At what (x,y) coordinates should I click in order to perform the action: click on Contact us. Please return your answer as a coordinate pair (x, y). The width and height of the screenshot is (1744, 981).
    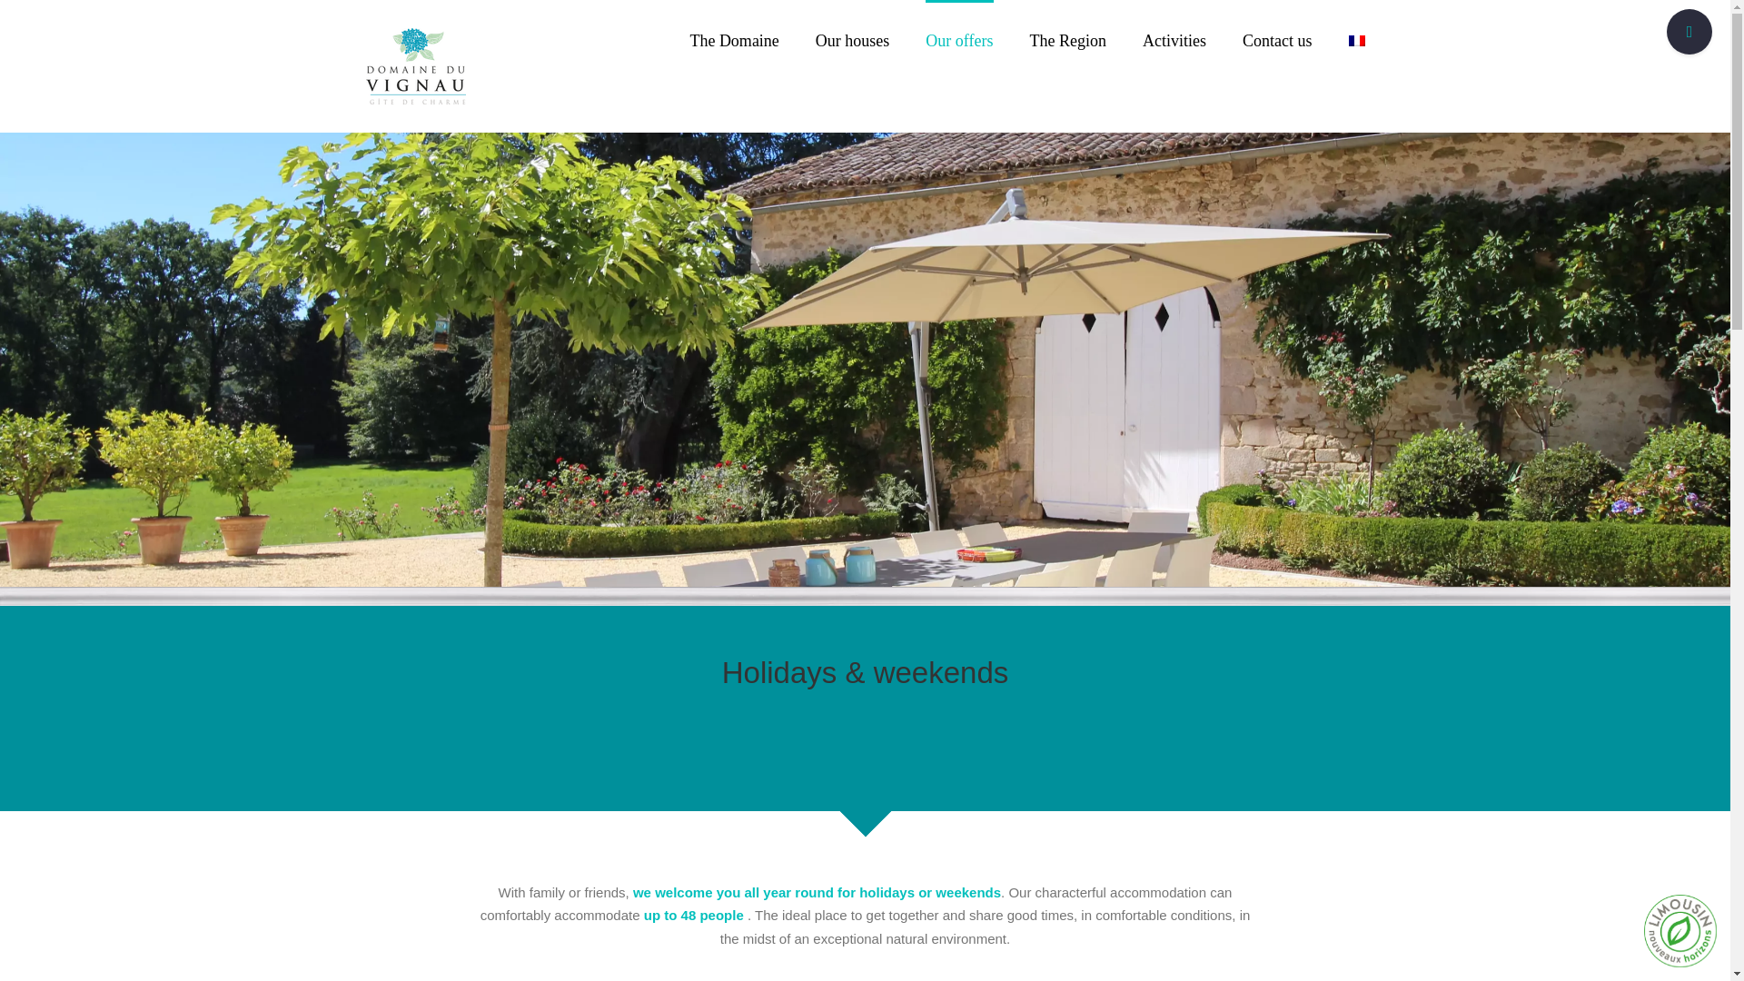
    Looking at the image, I should click on (1277, 39).